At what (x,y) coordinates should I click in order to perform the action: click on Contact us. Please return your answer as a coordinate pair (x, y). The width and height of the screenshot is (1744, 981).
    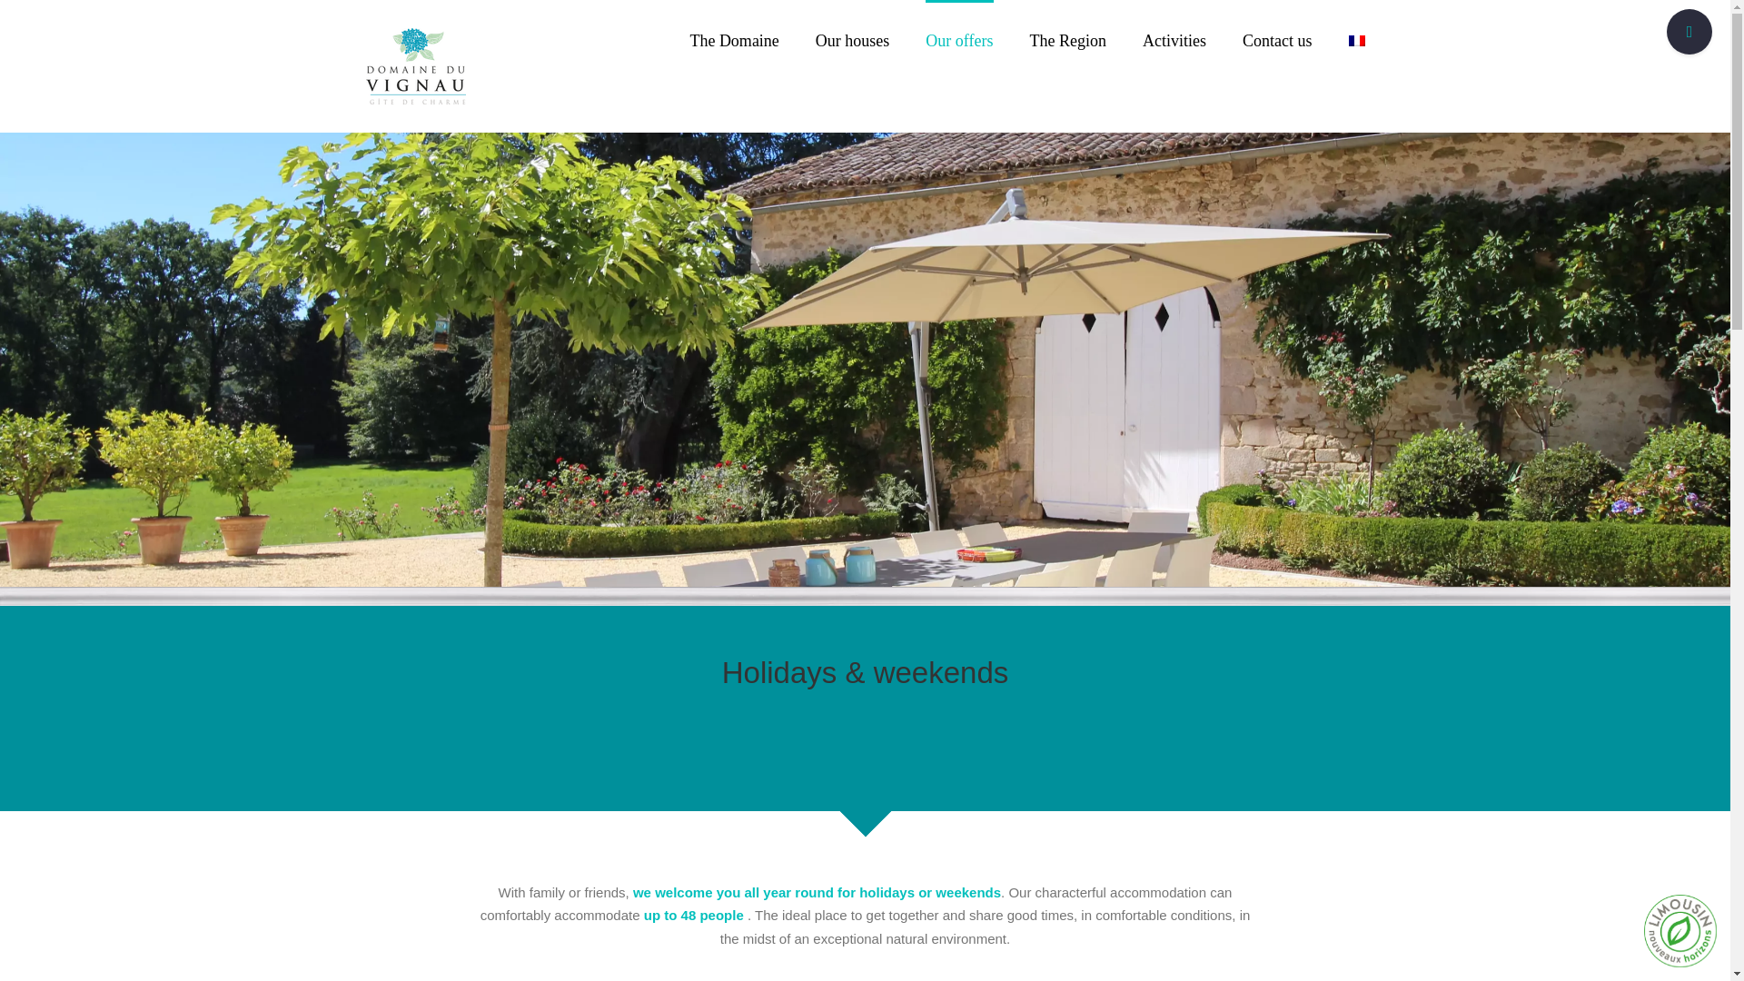
    Looking at the image, I should click on (1277, 39).